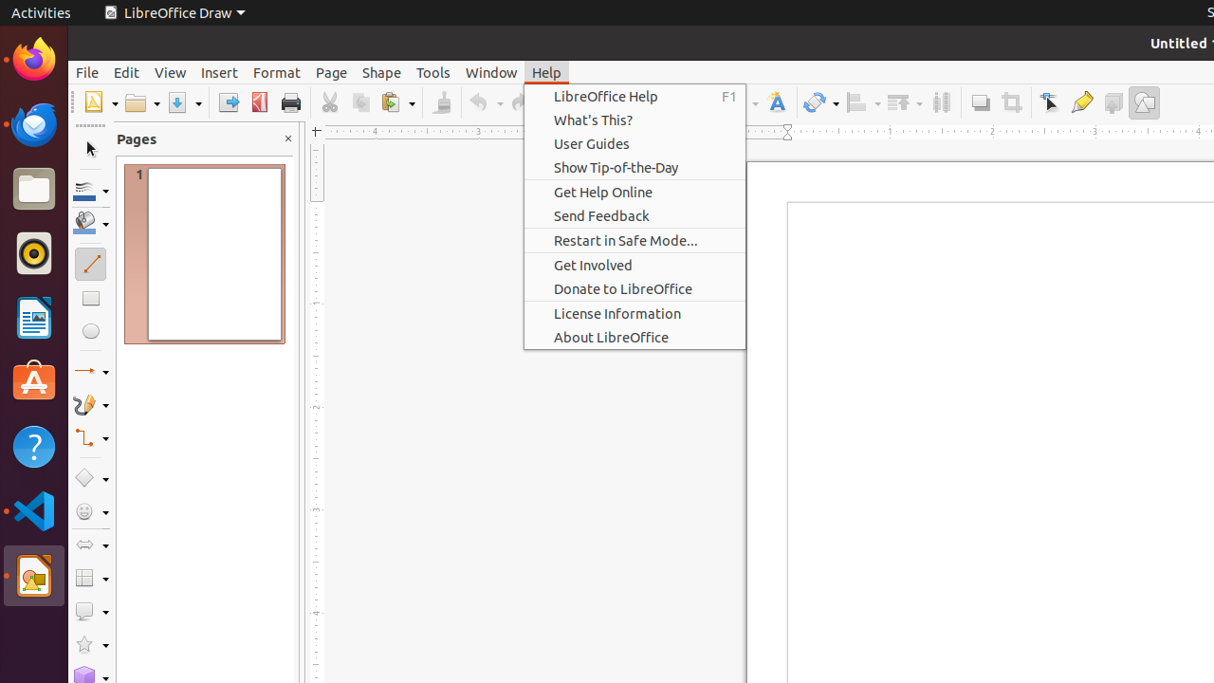 The width and height of the screenshot is (1214, 683). What do you see at coordinates (277, 72) in the screenshot?
I see `Format` at bounding box center [277, 72].